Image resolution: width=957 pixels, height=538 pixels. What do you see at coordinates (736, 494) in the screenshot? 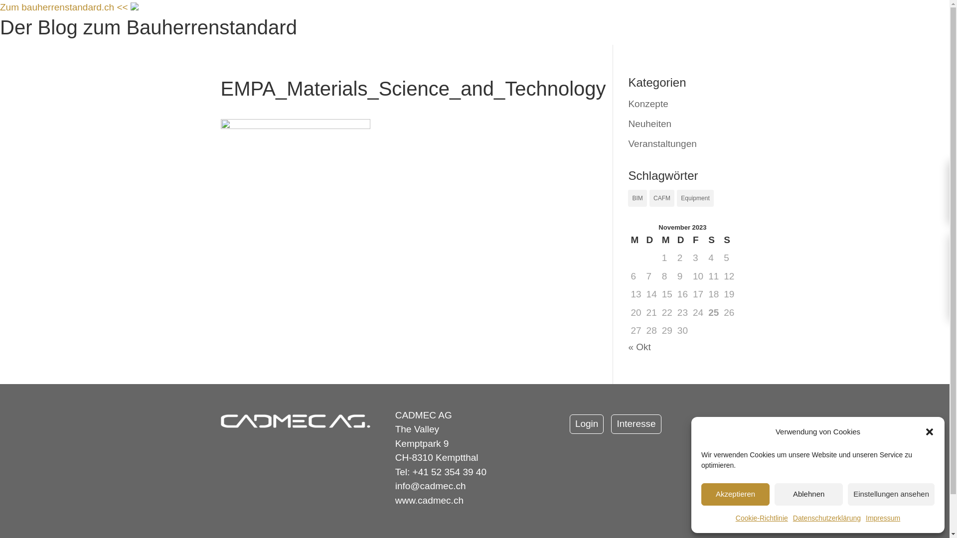
I see `Akzeptieren` at bounding box center [736, 494].